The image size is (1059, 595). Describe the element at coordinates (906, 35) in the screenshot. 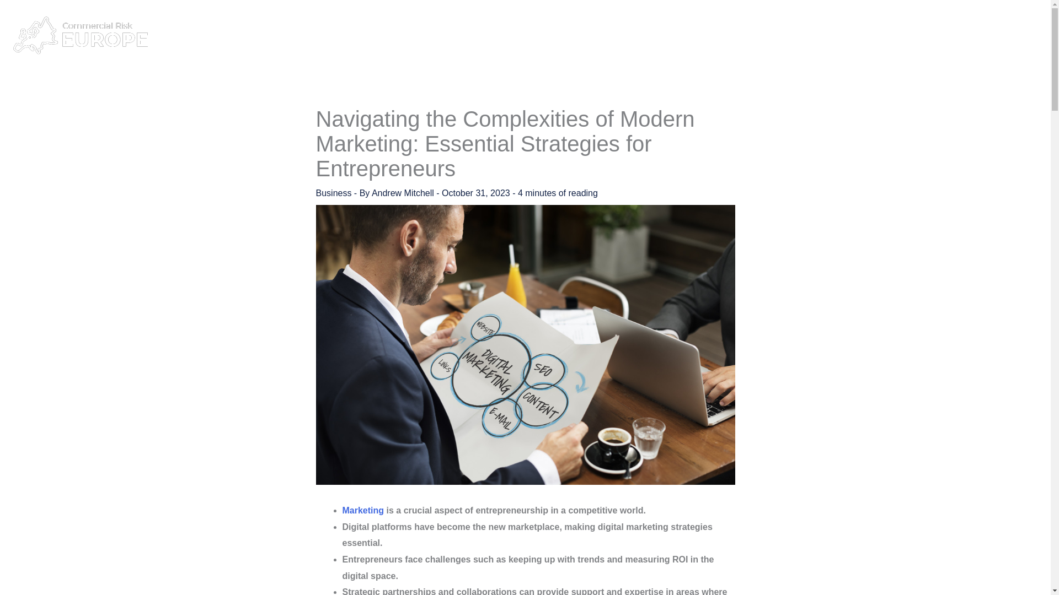

I see `International Growth` at that location.